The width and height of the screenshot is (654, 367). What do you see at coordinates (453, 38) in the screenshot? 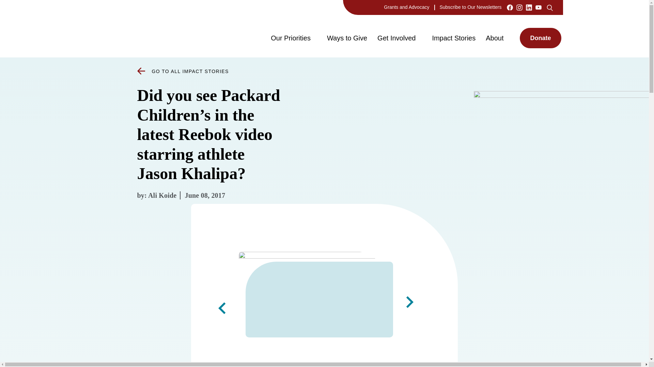
I see `Impact Stories` at bounding box center [453, 38].